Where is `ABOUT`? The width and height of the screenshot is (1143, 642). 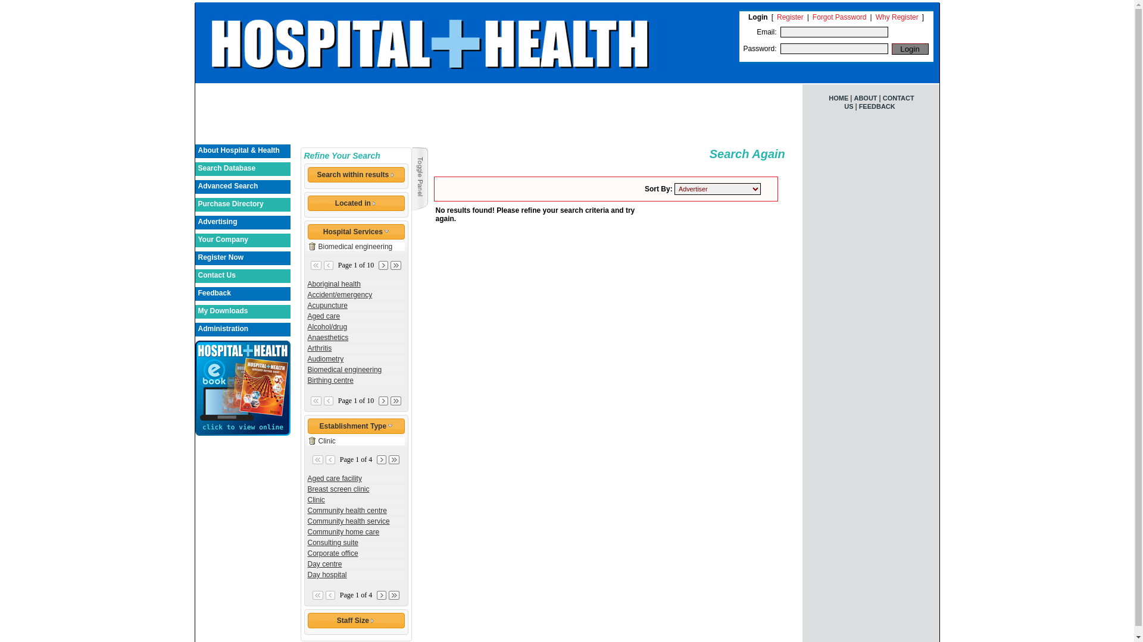 ABOUT is located at coordinates (866, 98).